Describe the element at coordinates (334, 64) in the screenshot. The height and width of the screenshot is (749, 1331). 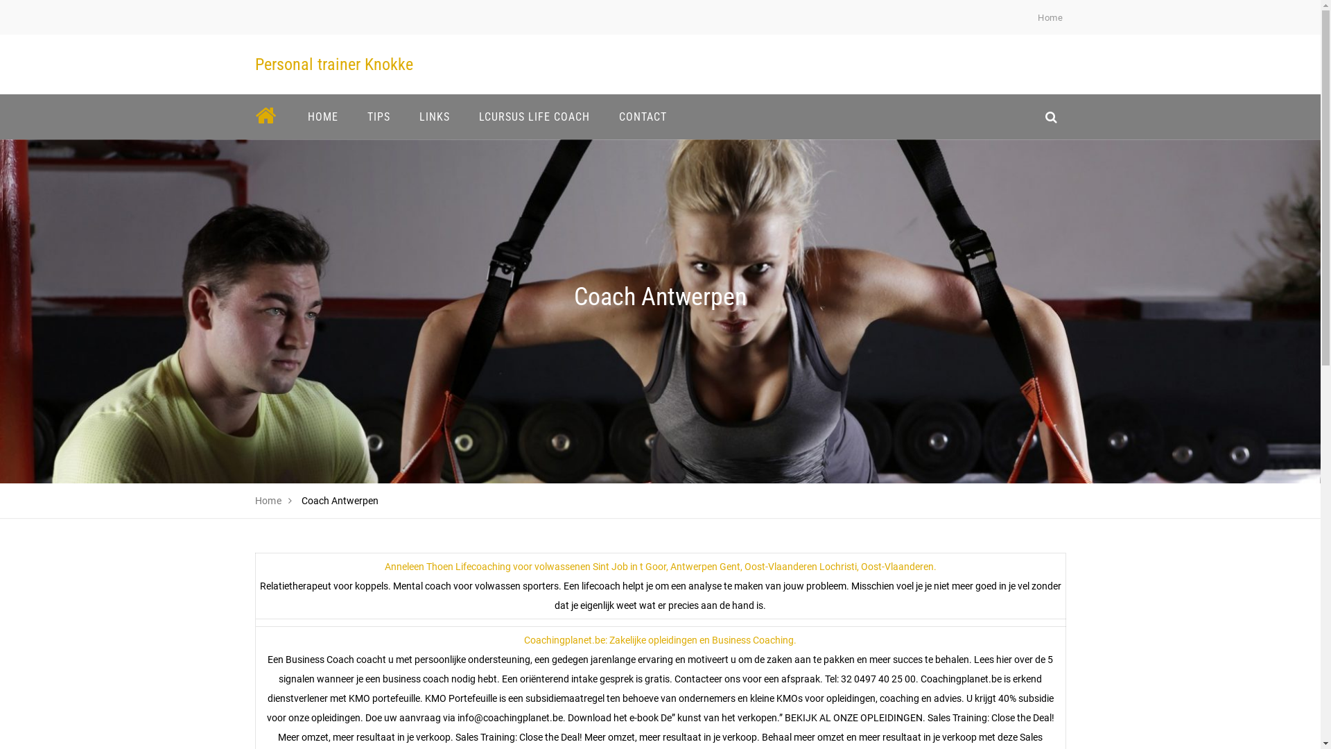
I see `Personal trainer Knokke` at that location.